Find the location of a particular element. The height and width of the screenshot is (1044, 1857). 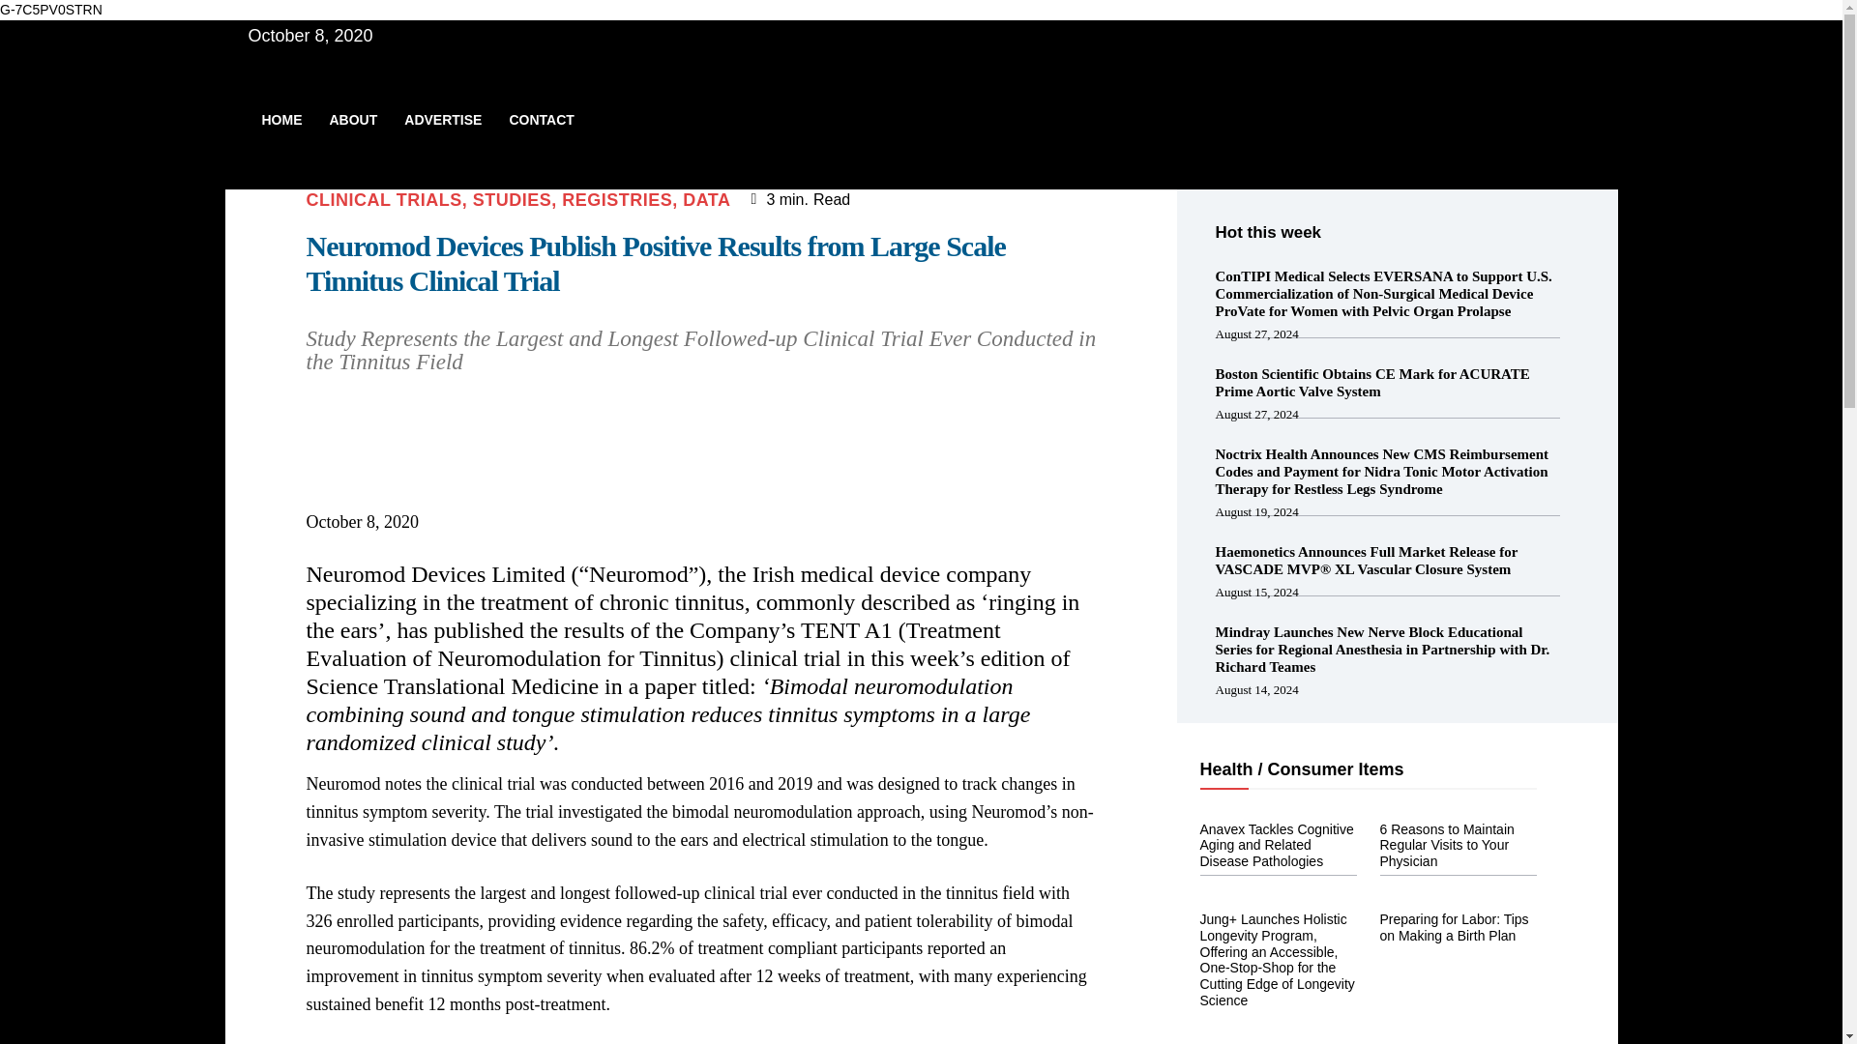

CLINICAL TRIALS, STUDIES, REGISTRIES, DATA is located at coordinates (517, 199).